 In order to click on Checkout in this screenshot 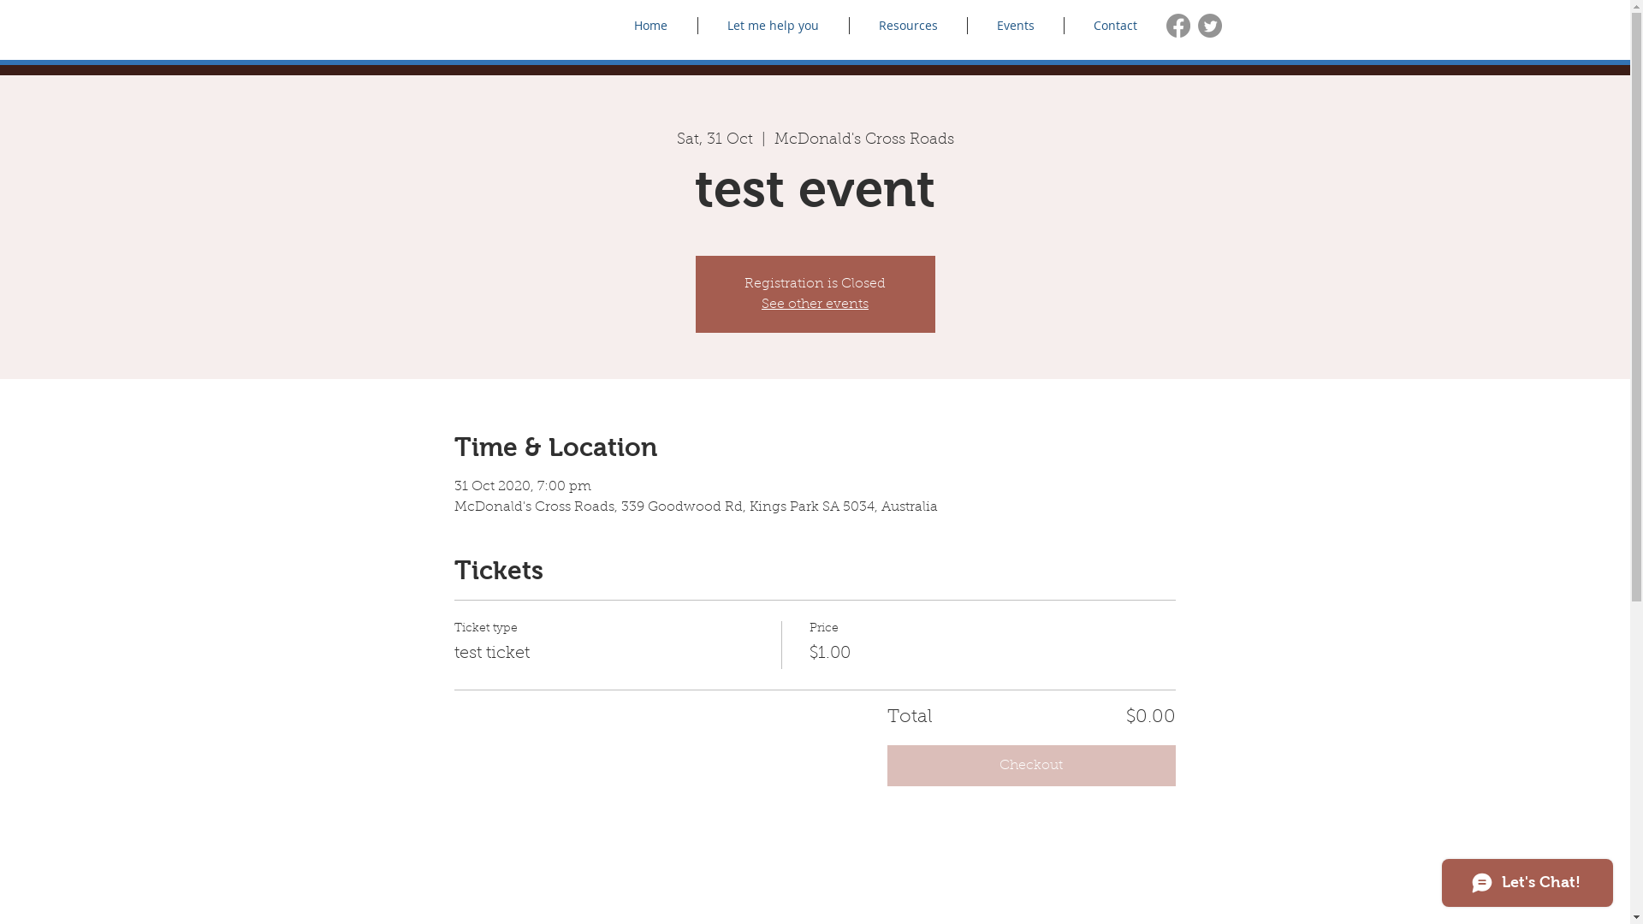, I will do `click(1032, 766)`.